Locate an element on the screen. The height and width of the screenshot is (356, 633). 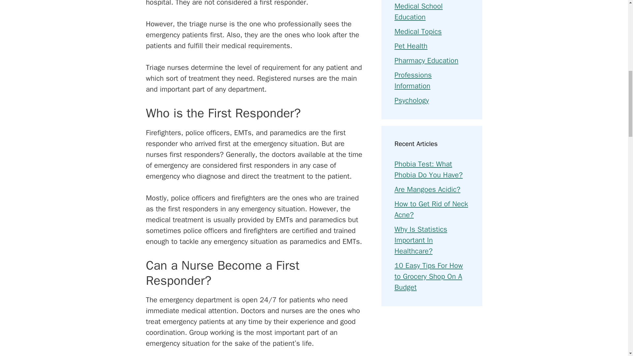
Scroll back to top is located at coordinates (612, 313).